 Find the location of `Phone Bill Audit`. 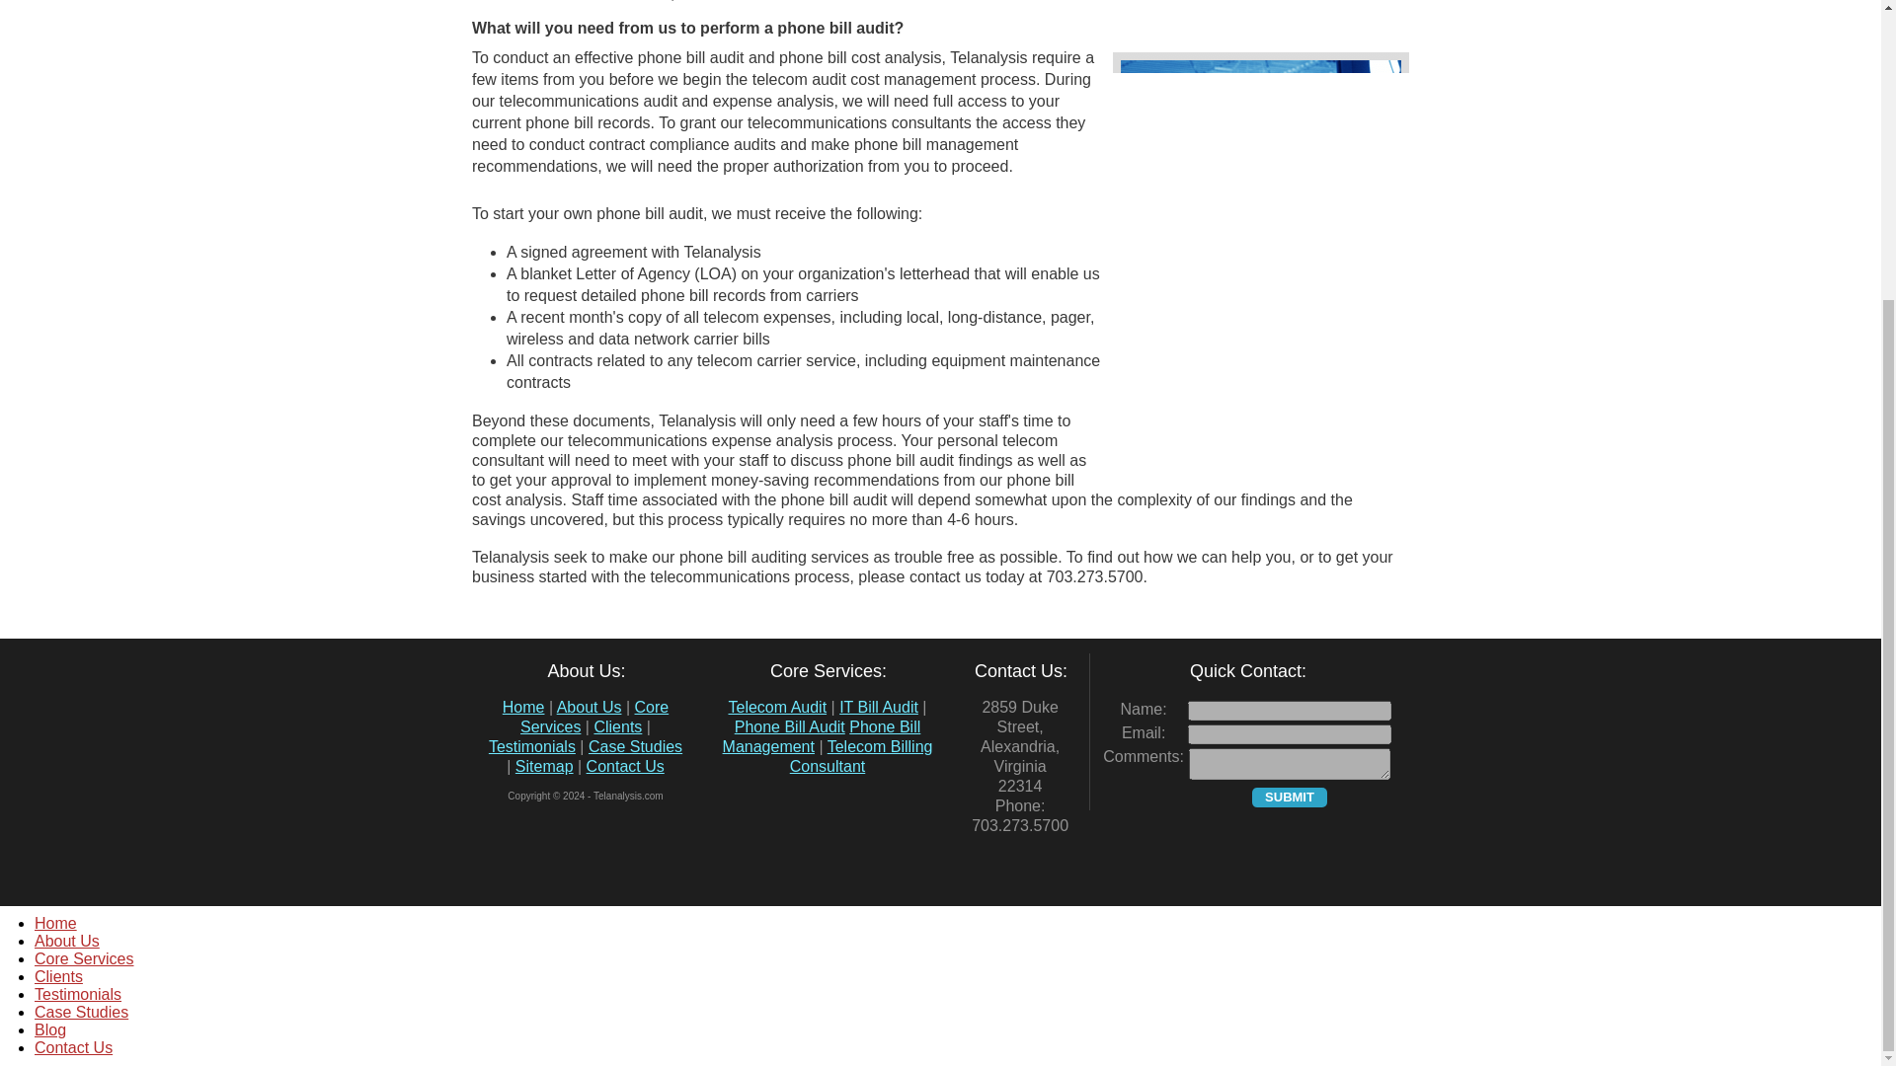

Phone Bill Audit is located at coordinates (790, 726).